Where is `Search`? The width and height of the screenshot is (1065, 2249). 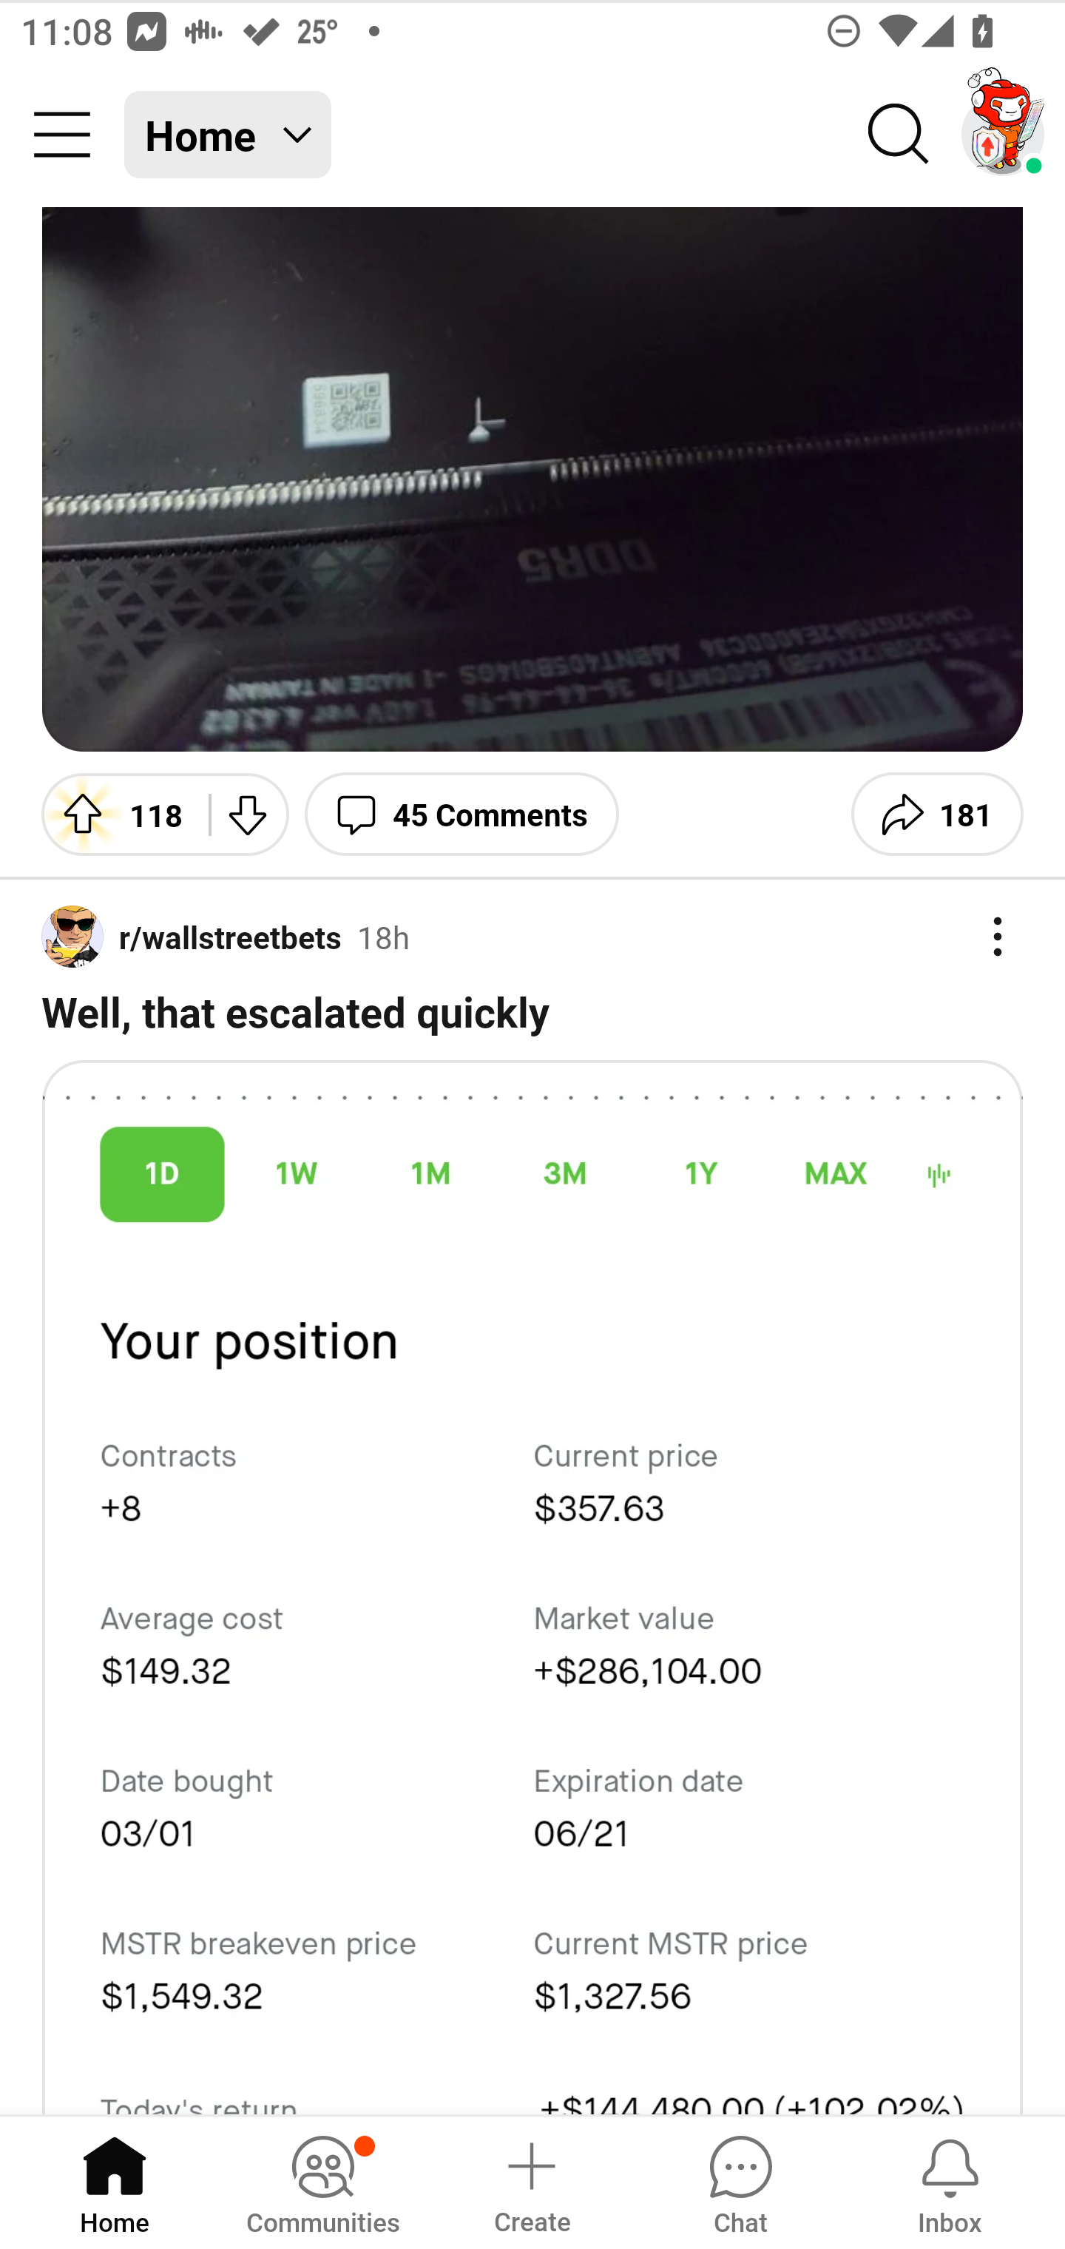 Search is located at coordinates (899, 135).